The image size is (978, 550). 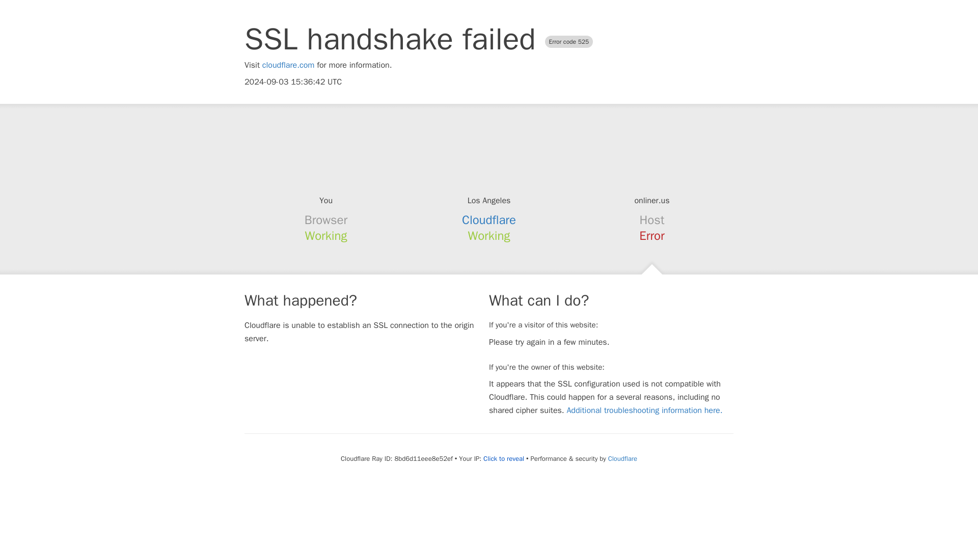 What do you see at coordinates (489, 220) in the screenshot?
I see `Cloudflare` at bounding box center [489, 220].